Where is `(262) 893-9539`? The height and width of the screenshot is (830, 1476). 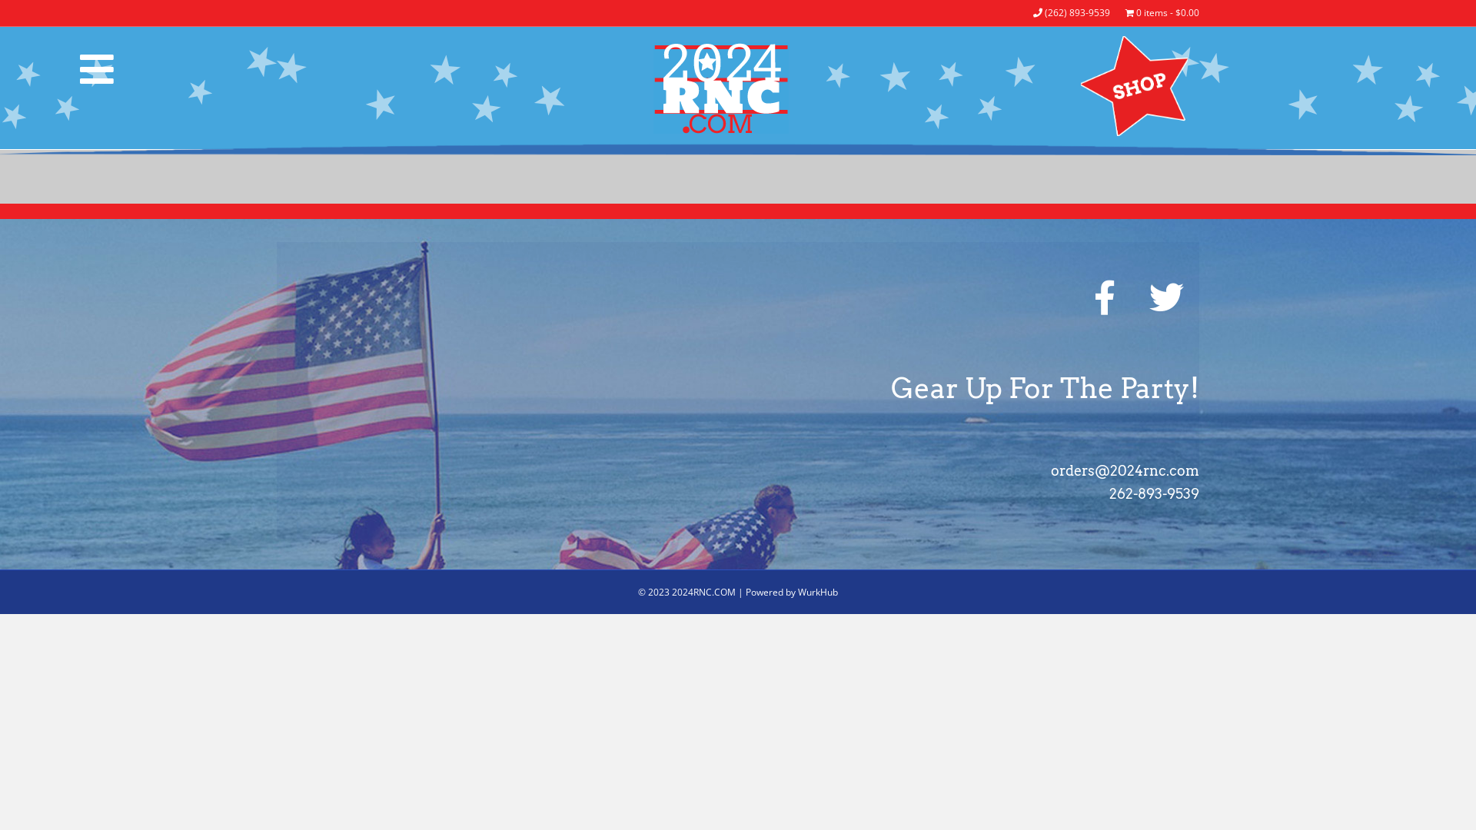
(262) 893-9539 is located at coordinates (1072, 13).